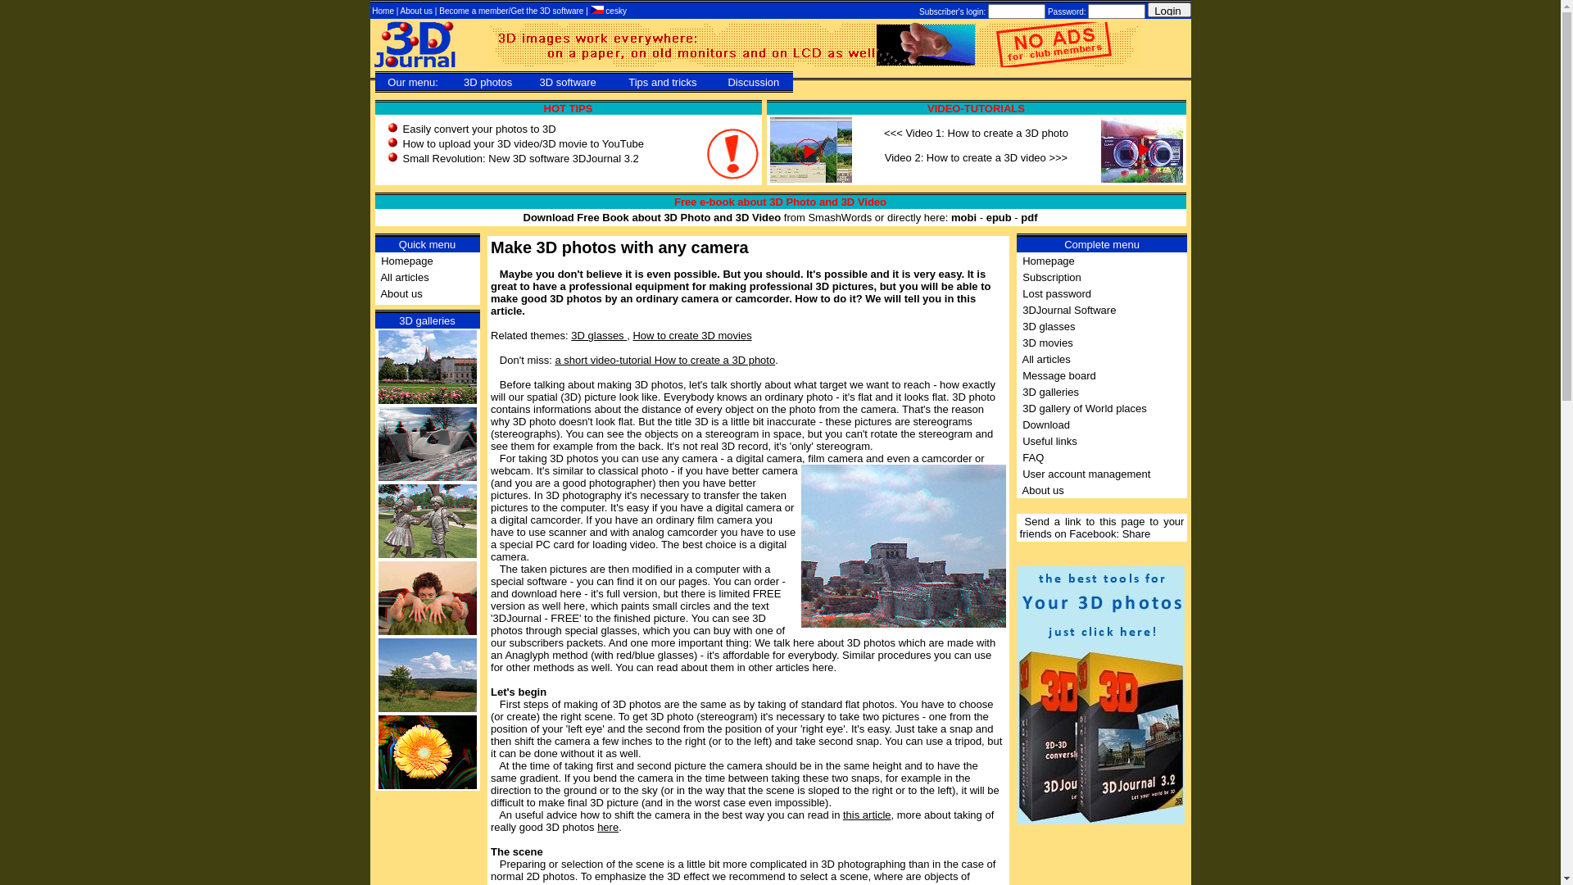 This screenshot has height=885, width=1573. I want to click on 3D software, so click(567, 82).